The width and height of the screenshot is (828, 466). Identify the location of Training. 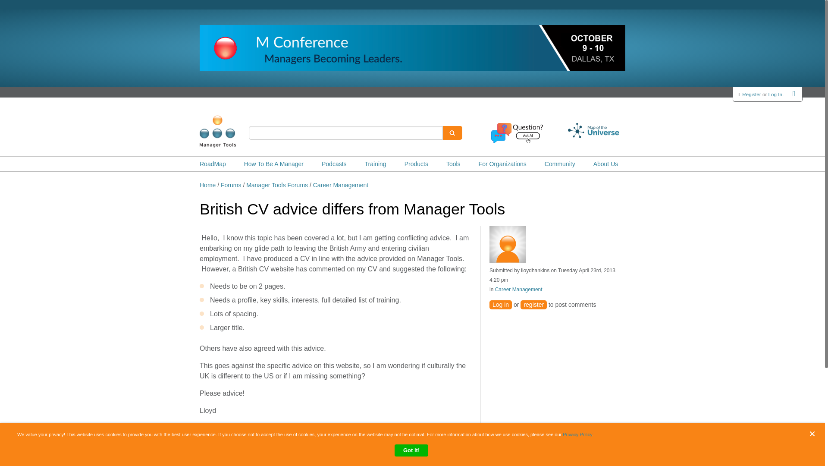
(376, 164).